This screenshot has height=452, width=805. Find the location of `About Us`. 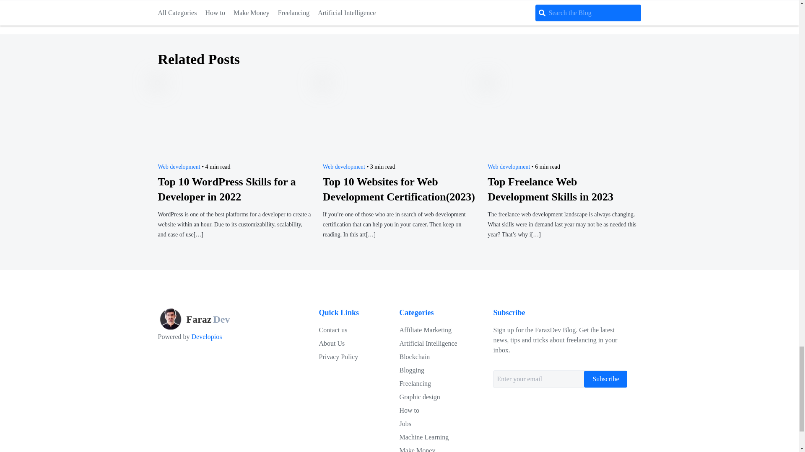

About Us is located at coordinates (338, 357).